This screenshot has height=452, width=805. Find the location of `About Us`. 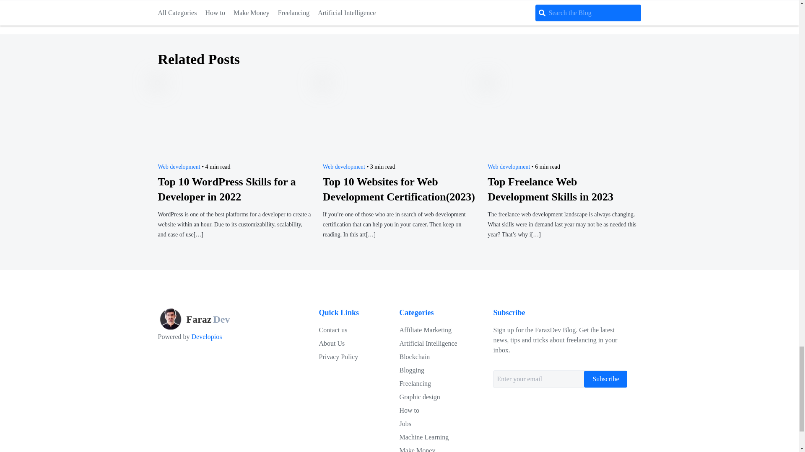

About Us is located at coordinates (338, 357).